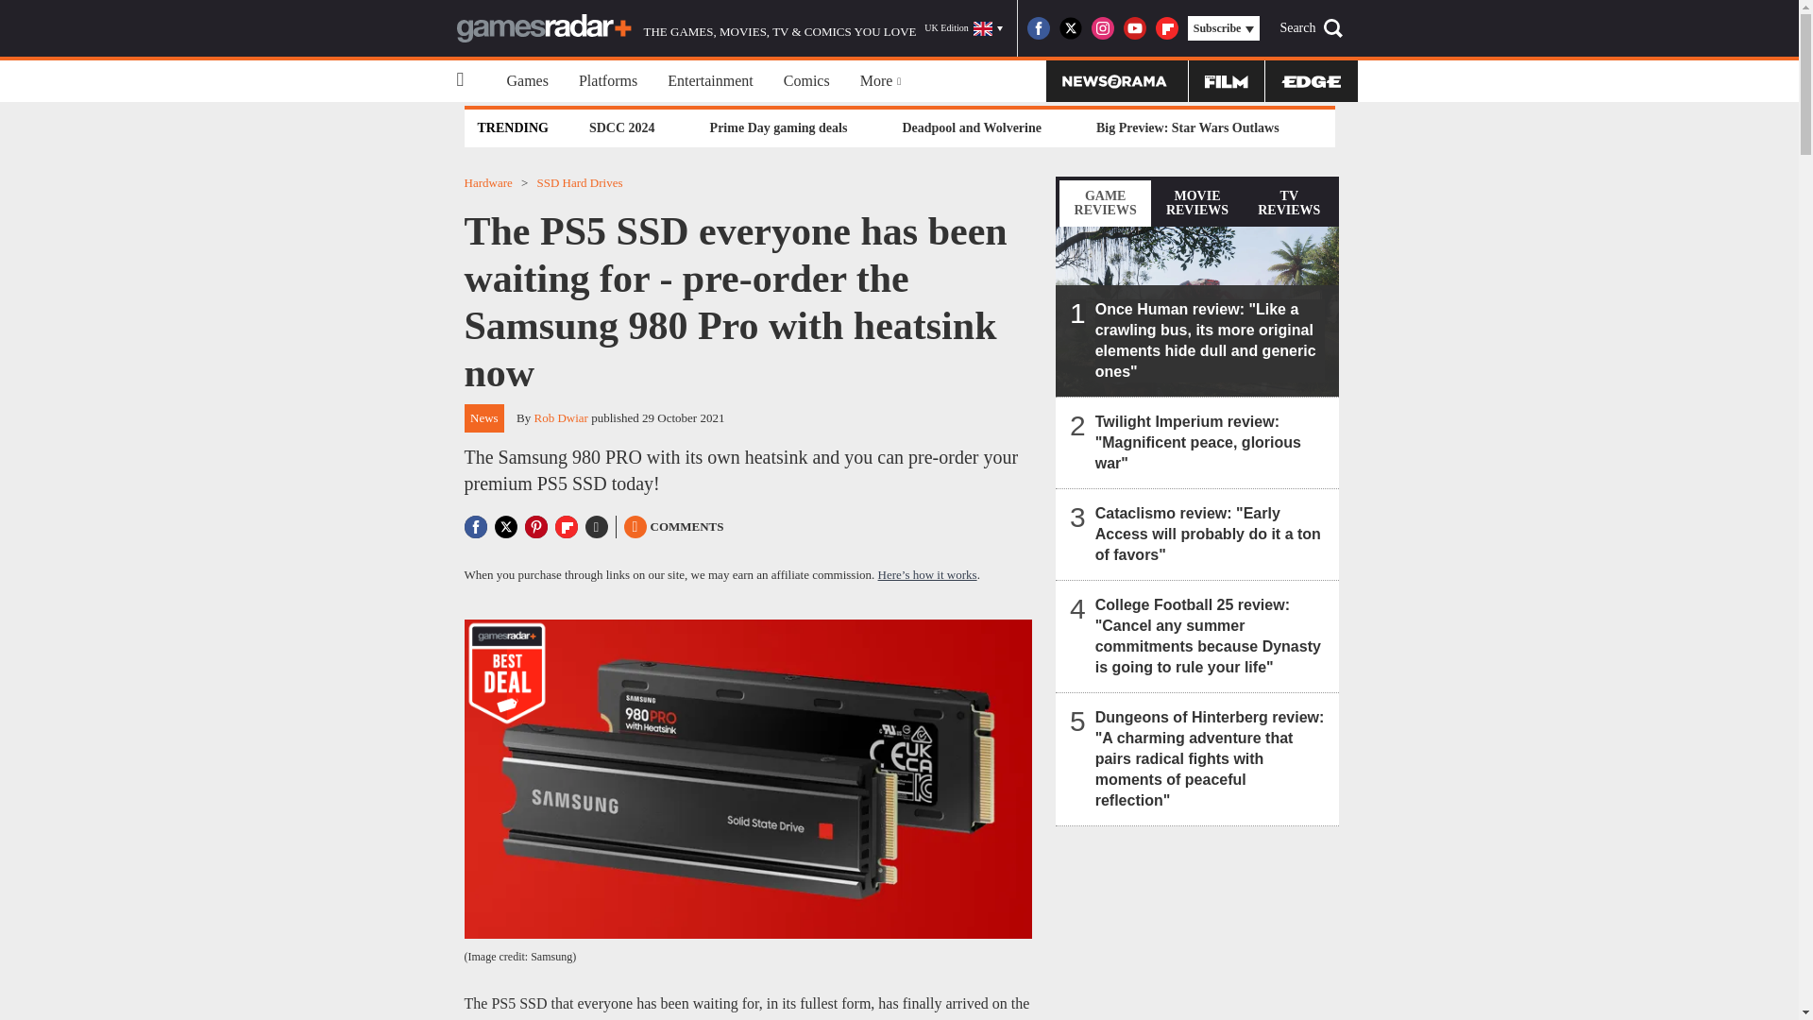 The width and height of the screenshot is (1813, 1020). What do you see at coordinates (621, 127) in the screenshot?
I see `SDCC 2024` at bounding box center [621, 127].